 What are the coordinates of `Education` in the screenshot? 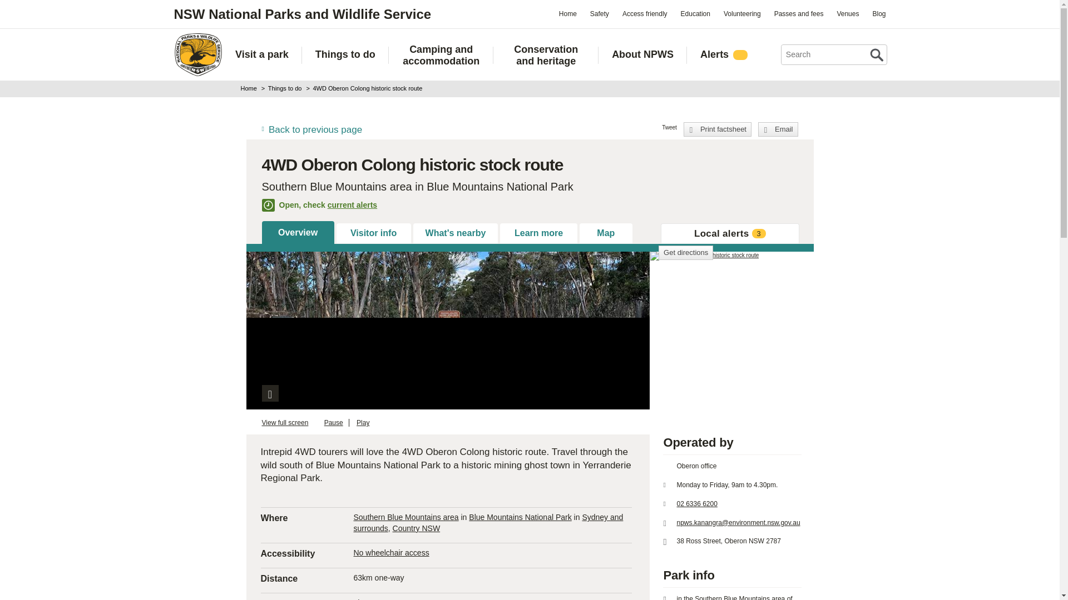 It's located at (695, 13).